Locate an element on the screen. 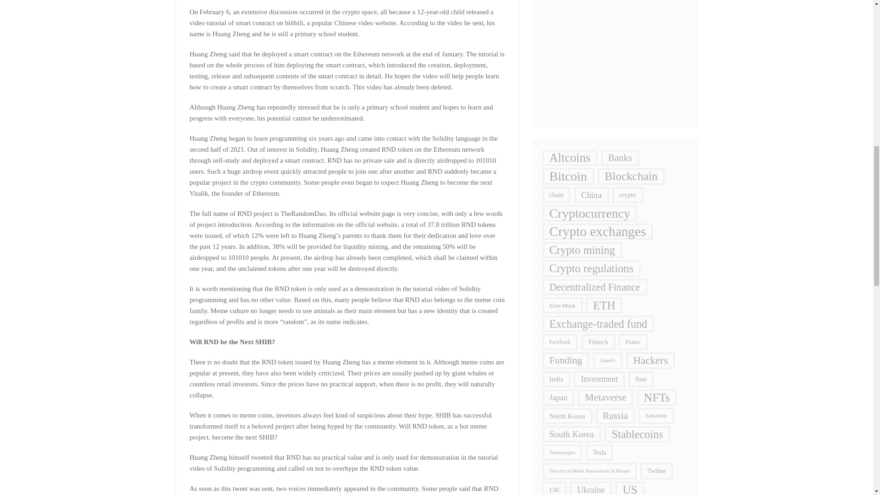  Banks is located at coordinates (620, 158).